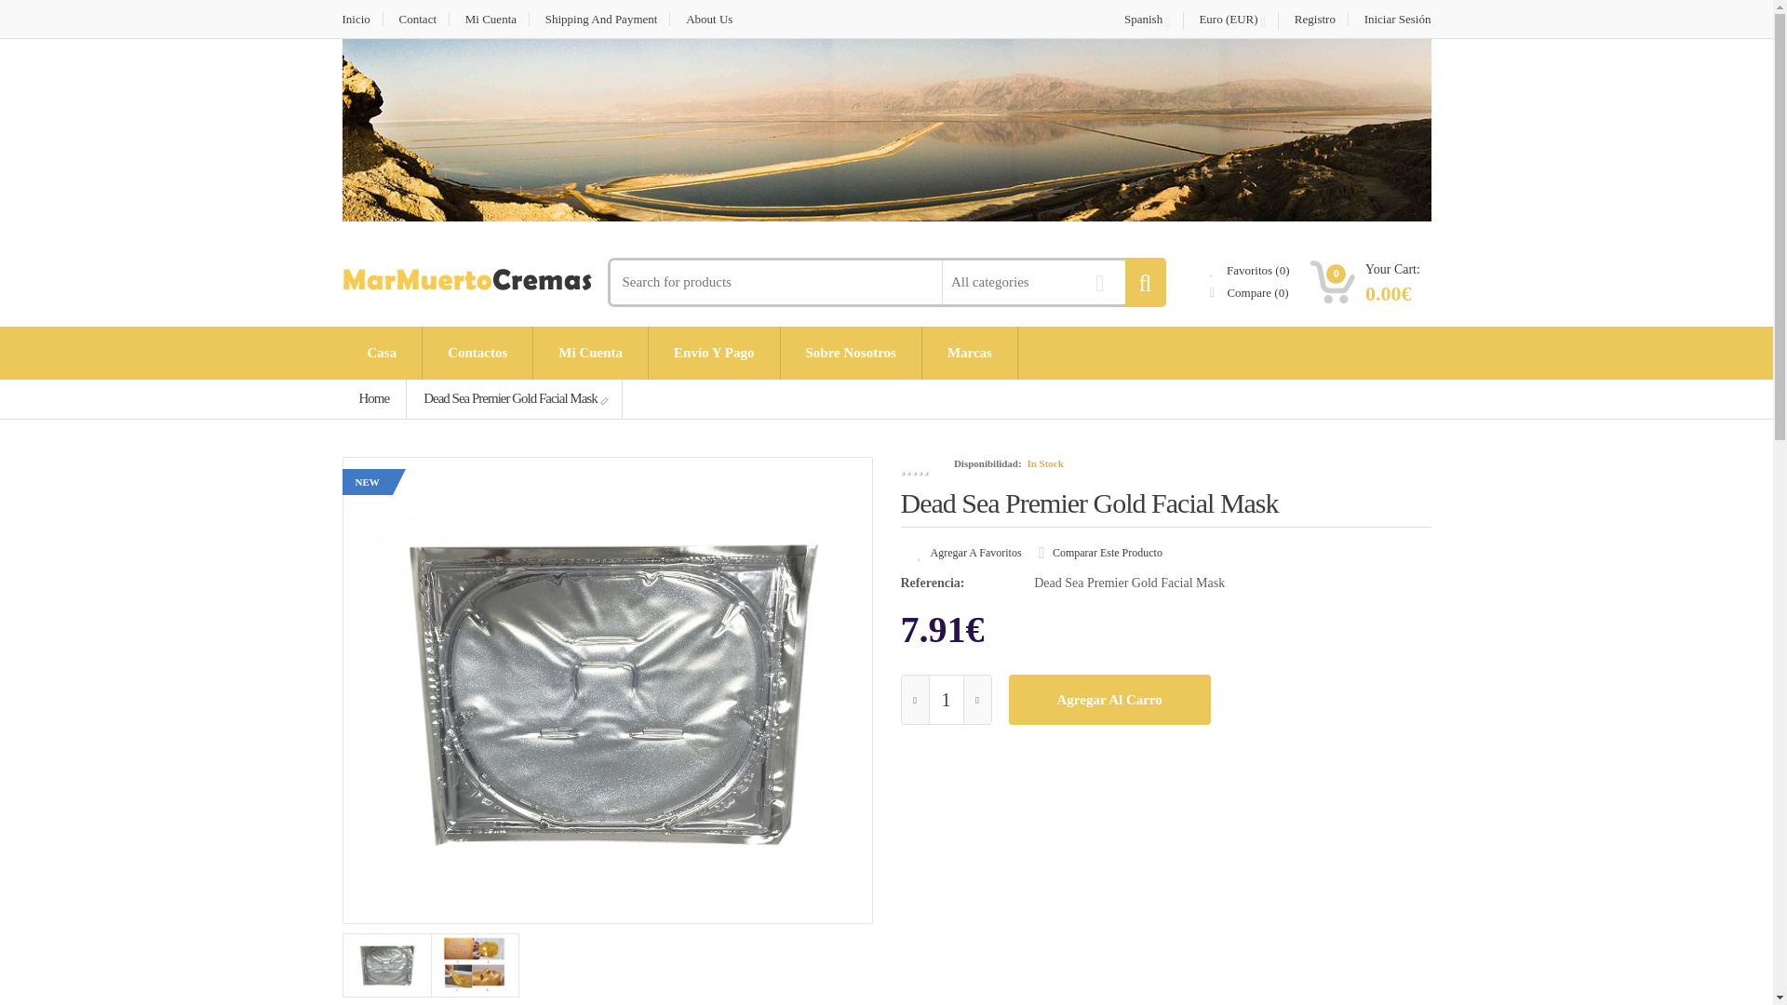  What do you see at coordinates (477, 354) in the screenshot?
I see `Contactos` at bounding box center [477, 354].